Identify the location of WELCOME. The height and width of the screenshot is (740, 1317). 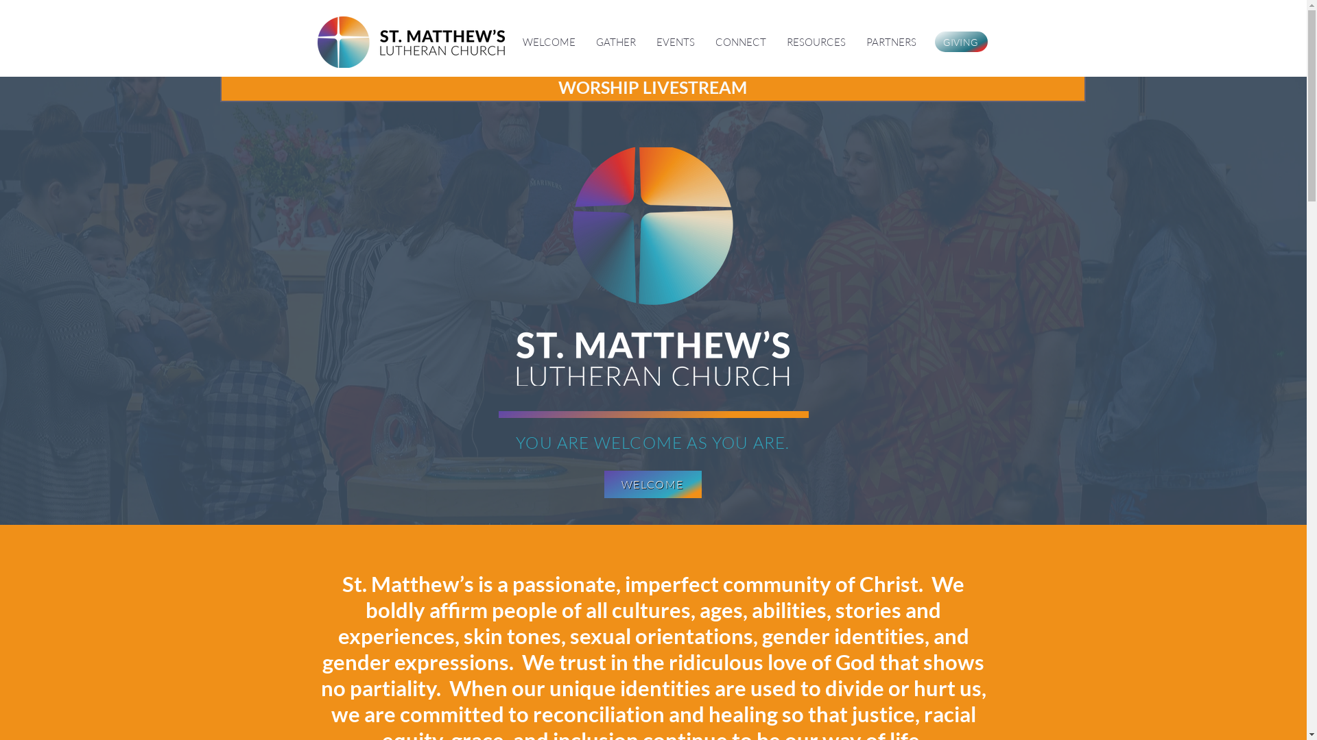
(549, 42).